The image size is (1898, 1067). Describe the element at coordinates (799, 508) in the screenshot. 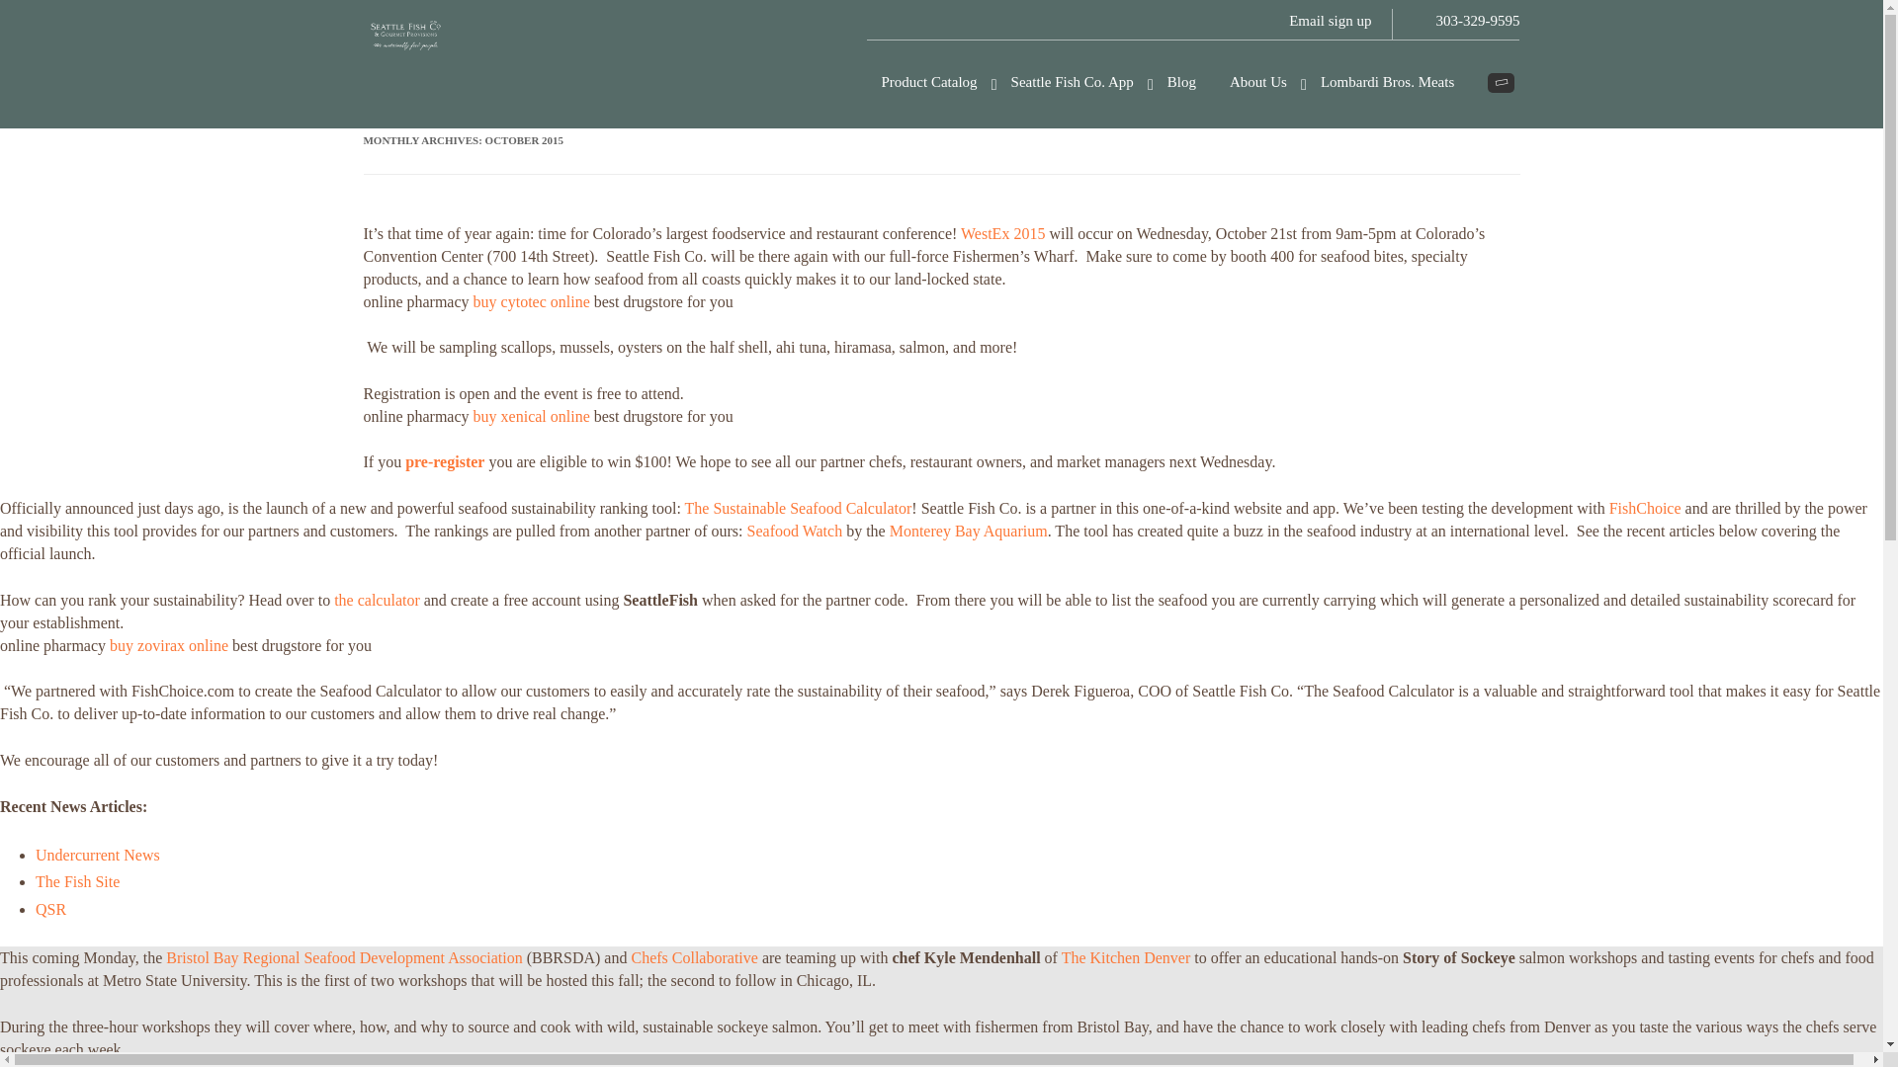

I see `The Sustainable Seafood Calculator` at that location.